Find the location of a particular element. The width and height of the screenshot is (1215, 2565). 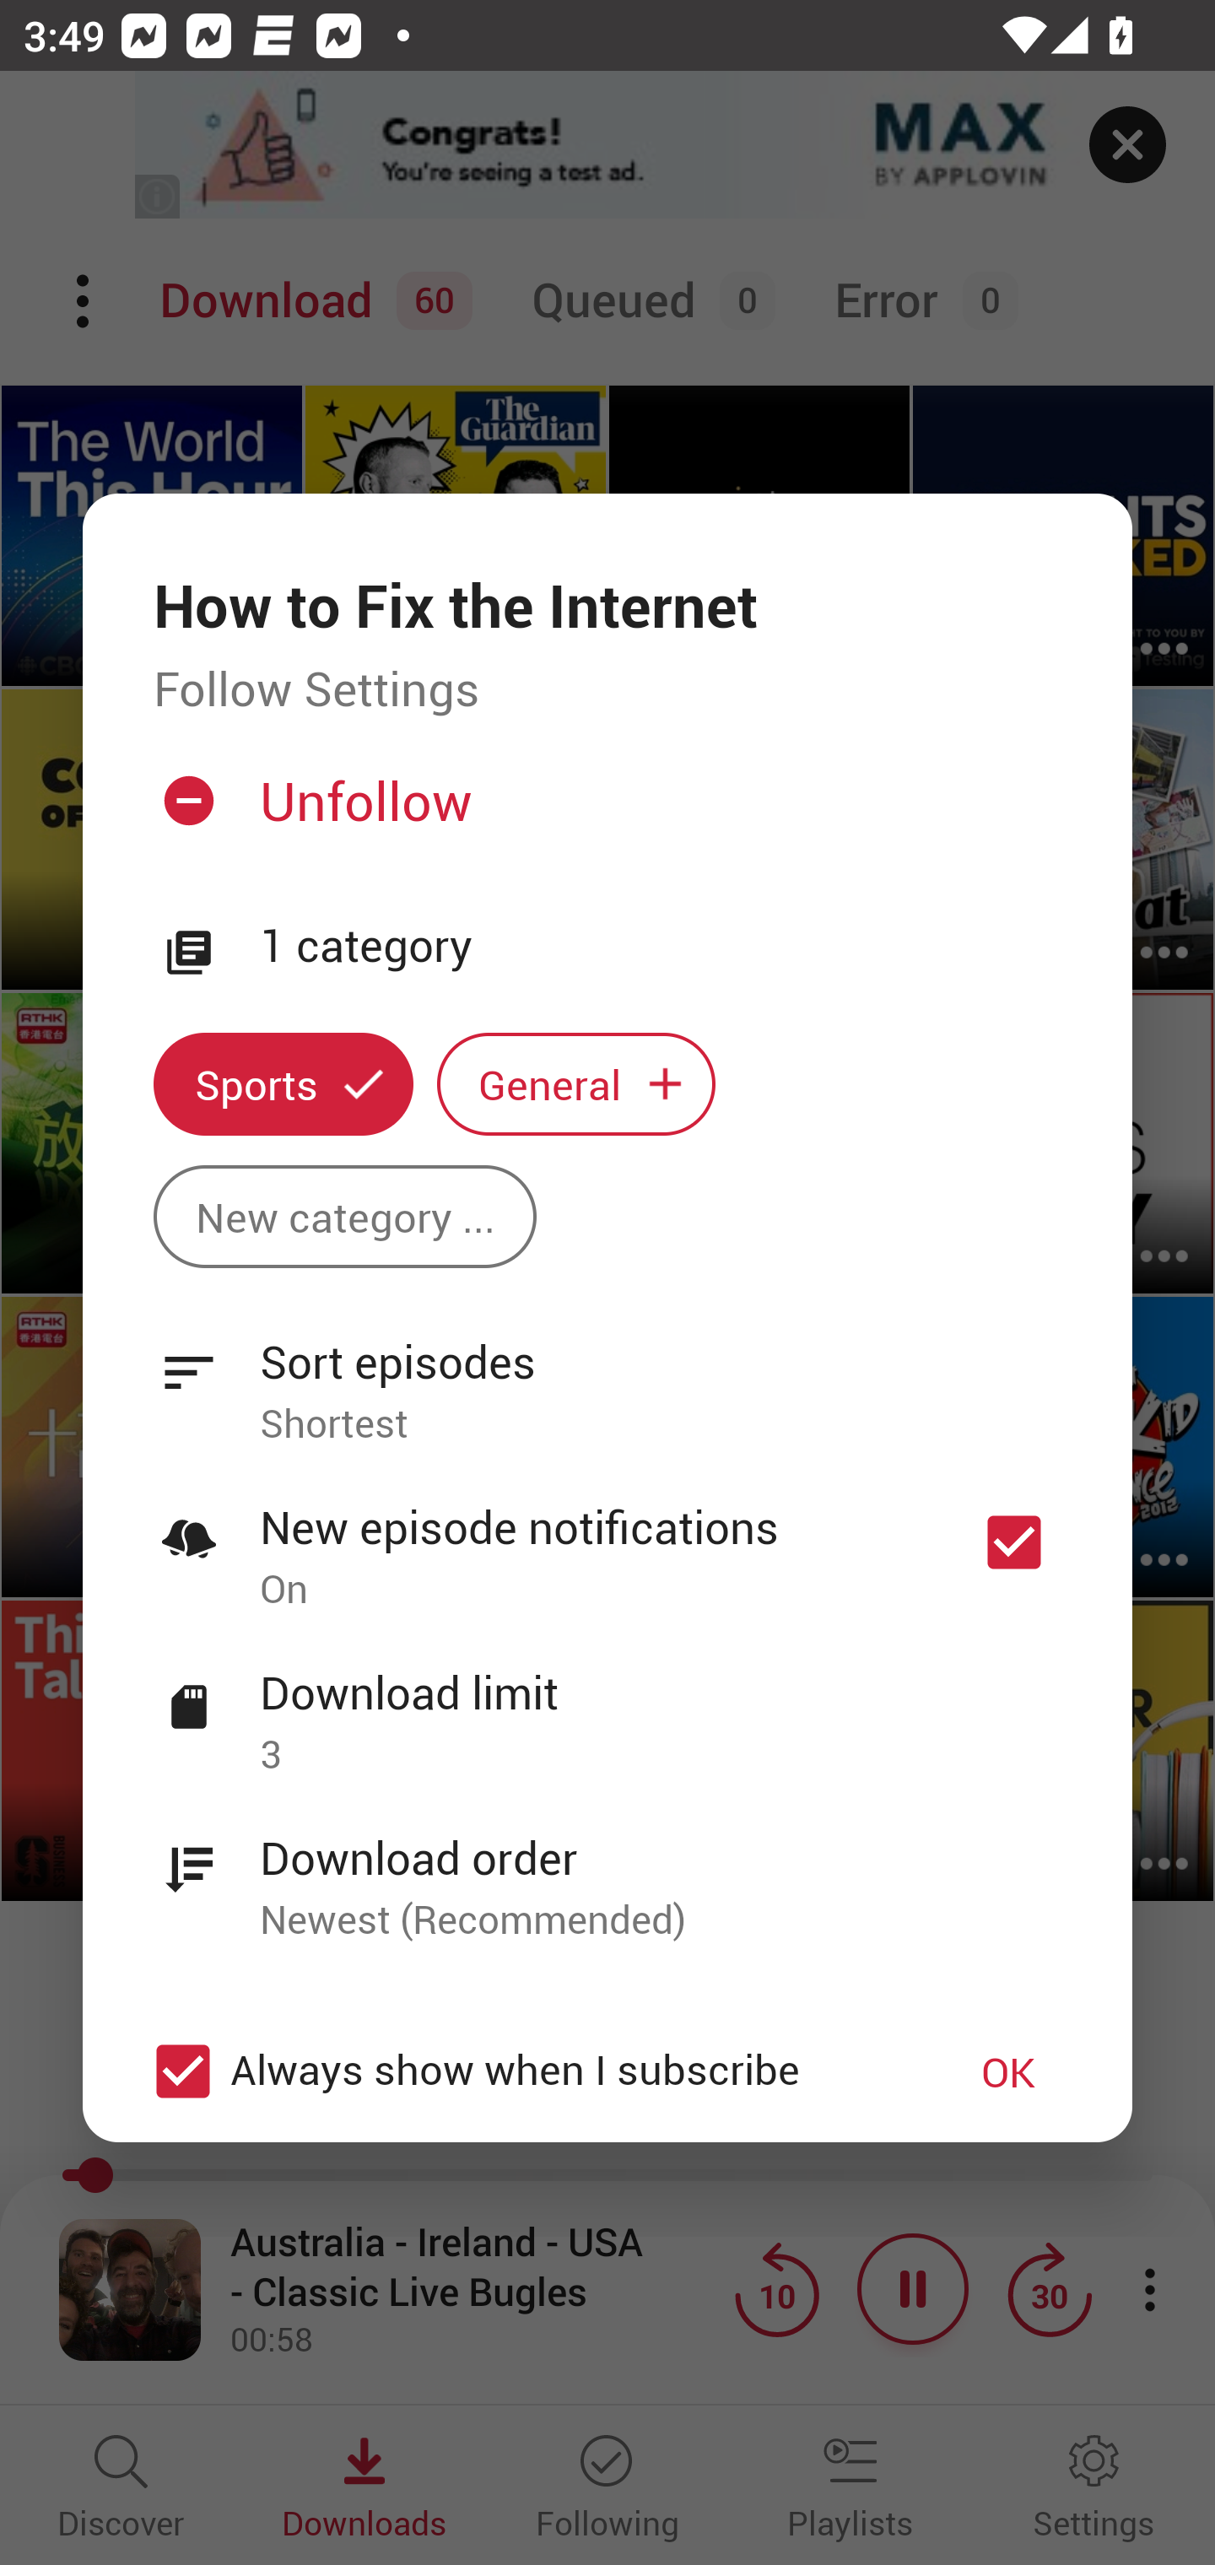

Download limit 3 is located at coordinates (607, 1705).